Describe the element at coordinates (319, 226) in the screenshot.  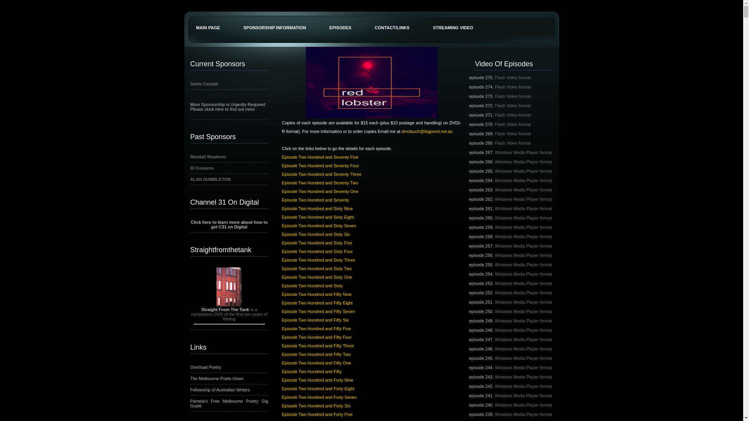
I see `Episode Two Hundred and Sixty Seven` at that location.